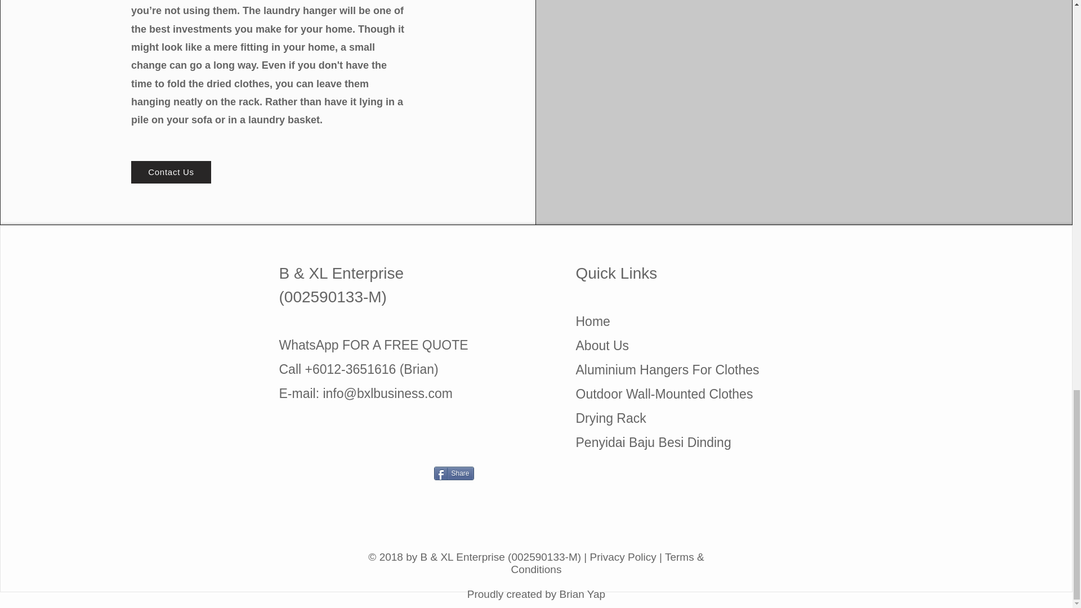 Image resolution: width=1081 pixels, height=608 pixels. Describe the element at coordinates (373, 345) in the screenshot. I see `WhatsApp FOR A FREE QUOTE` at that location.